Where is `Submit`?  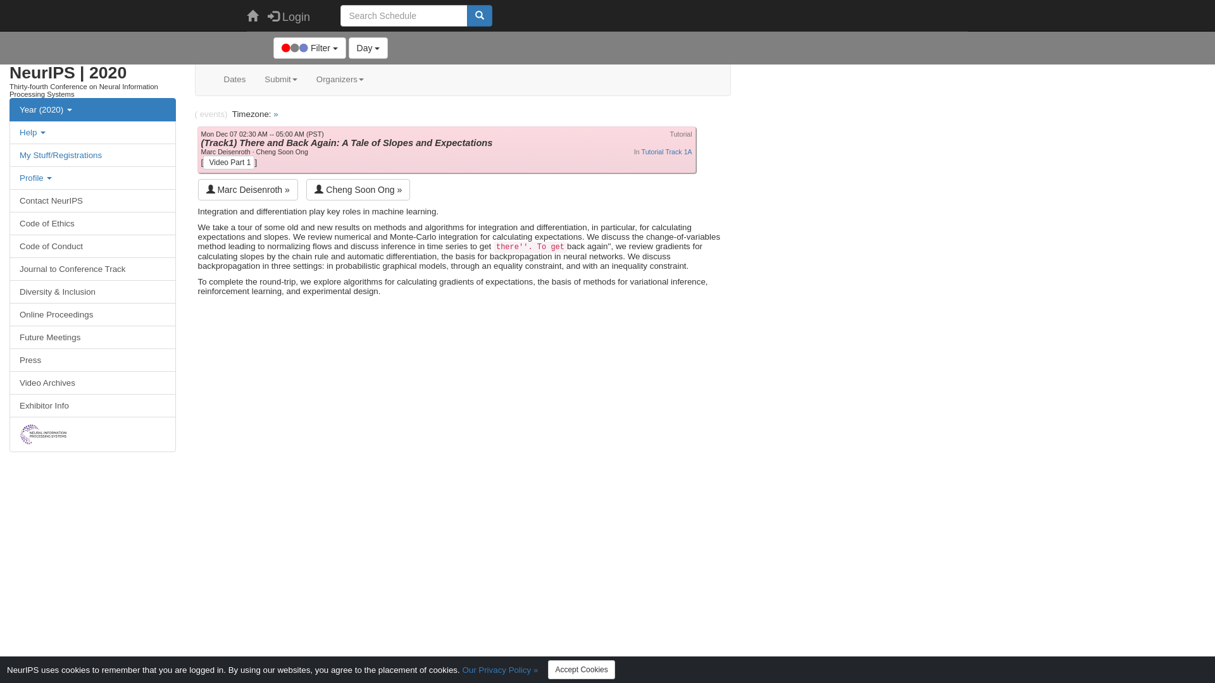 Submit is located at coordinates (281, 80).